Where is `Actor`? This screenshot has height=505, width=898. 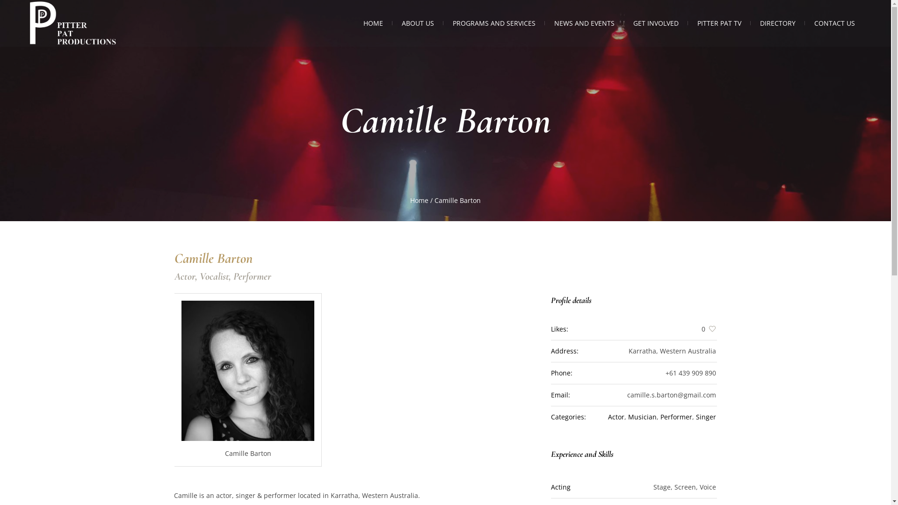
Actor is located at coordinates (616, 417).